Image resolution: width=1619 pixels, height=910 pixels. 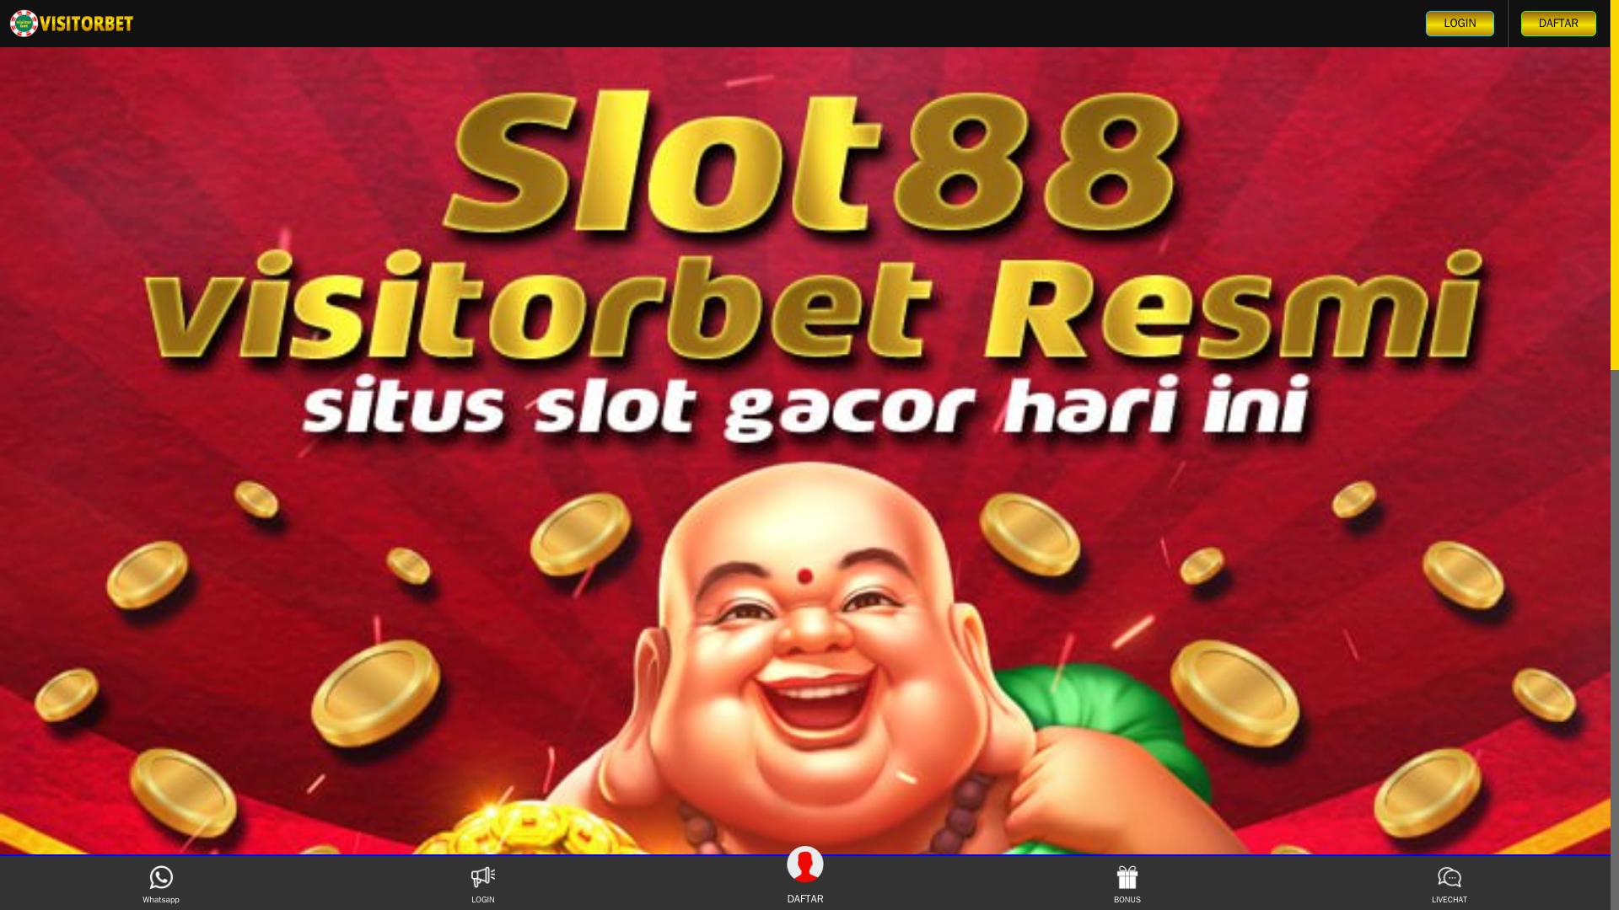 What do you see at coordinates (482, 885) in the screenshot?
I see `LOGIN` at bounding box center [482, 885].